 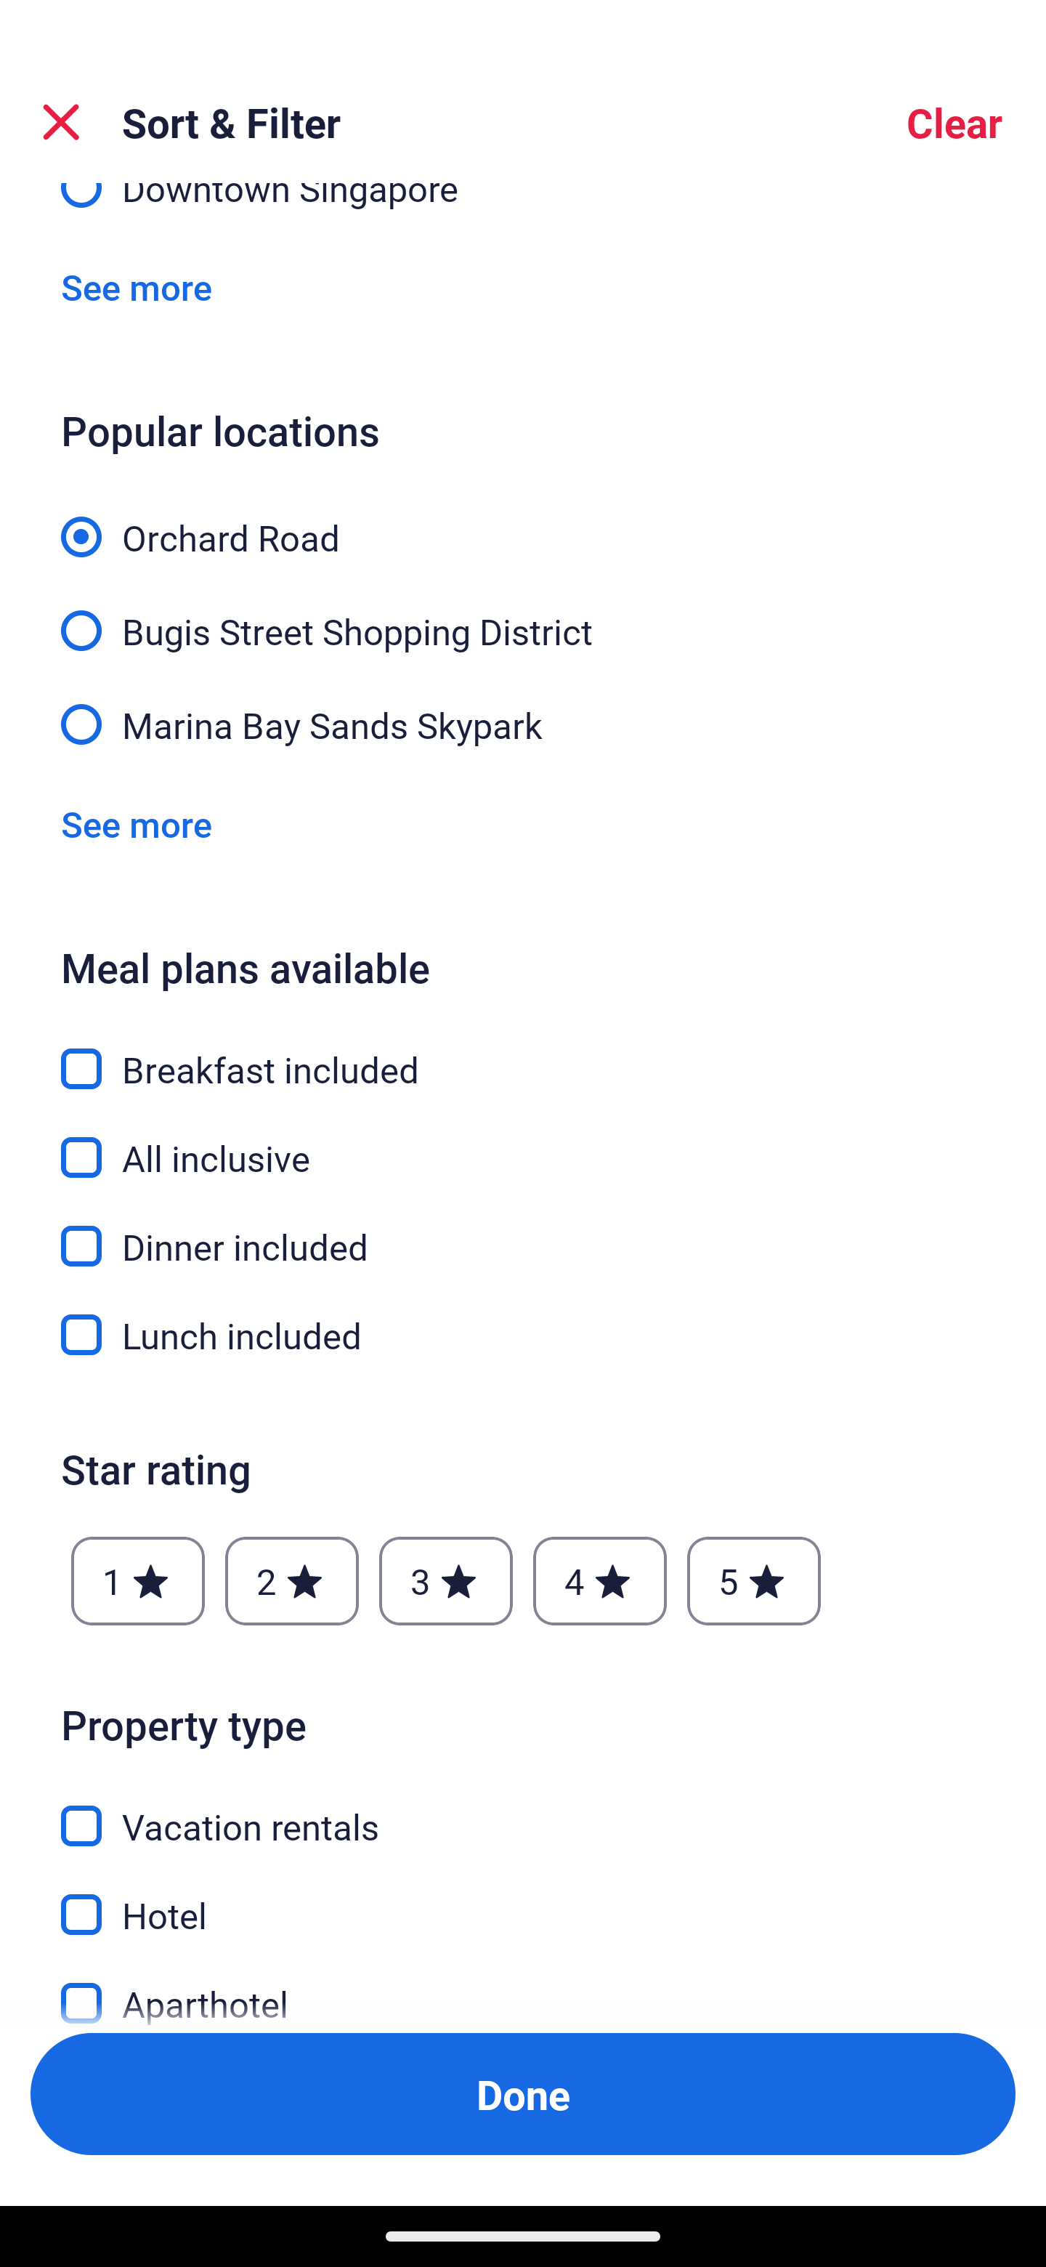 What do you see at coordinates (523, 1810) in the screenshot?
I see `Vacation rentals, Vacation rentals` at bounding box center [523, 1810].